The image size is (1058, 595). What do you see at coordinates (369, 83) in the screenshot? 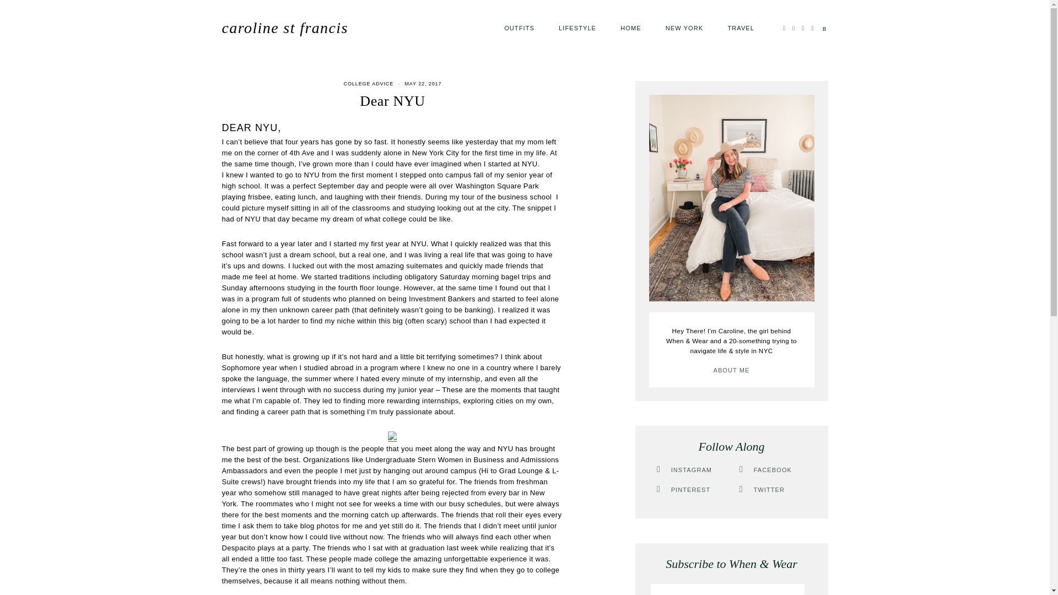
I see `COLLEGE ADVICE` at bounding box center [369, 83].